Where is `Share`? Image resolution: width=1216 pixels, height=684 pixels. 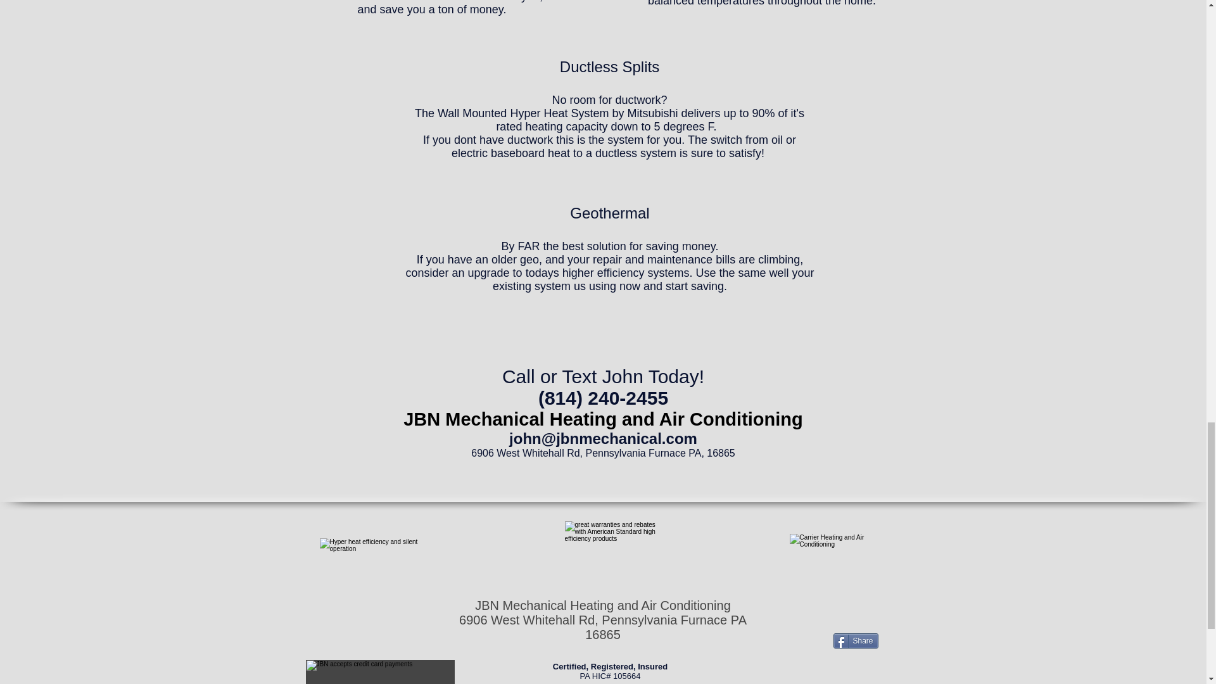 Share is located at coordinates (855, 641).